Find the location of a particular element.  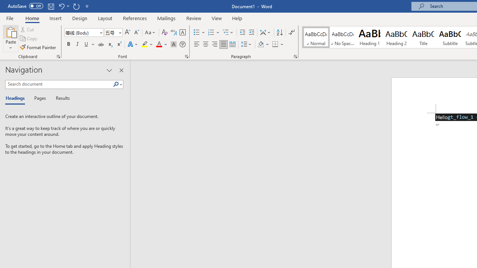

Repeat Paste is located at coordinates (76, 6).